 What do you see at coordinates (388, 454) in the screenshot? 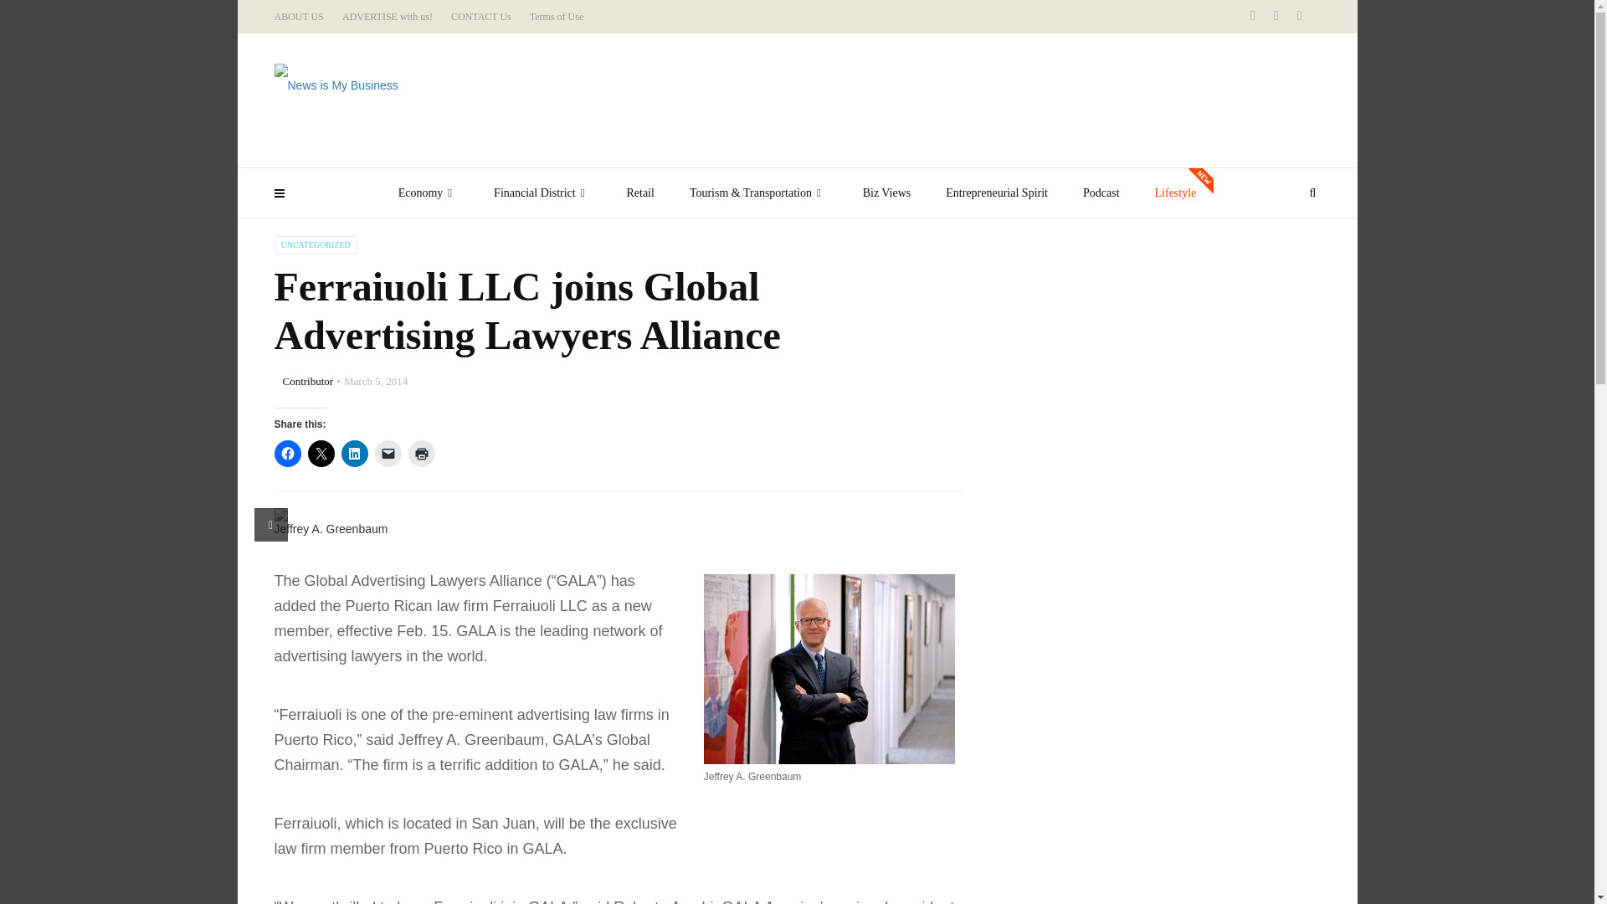
I see `Click to email a link to a friend` at bounding box center [388, 454].